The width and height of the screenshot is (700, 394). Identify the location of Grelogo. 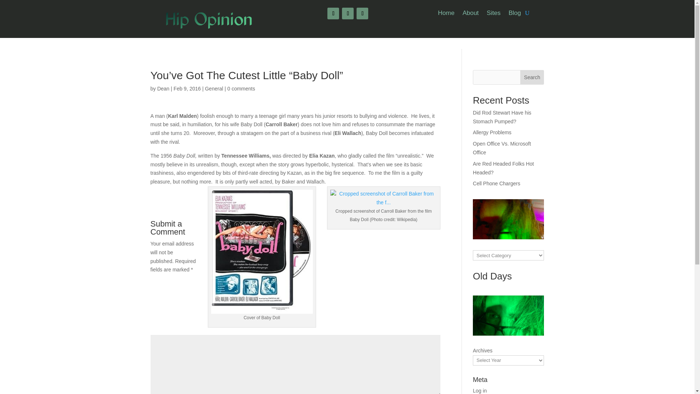
(209, 19).